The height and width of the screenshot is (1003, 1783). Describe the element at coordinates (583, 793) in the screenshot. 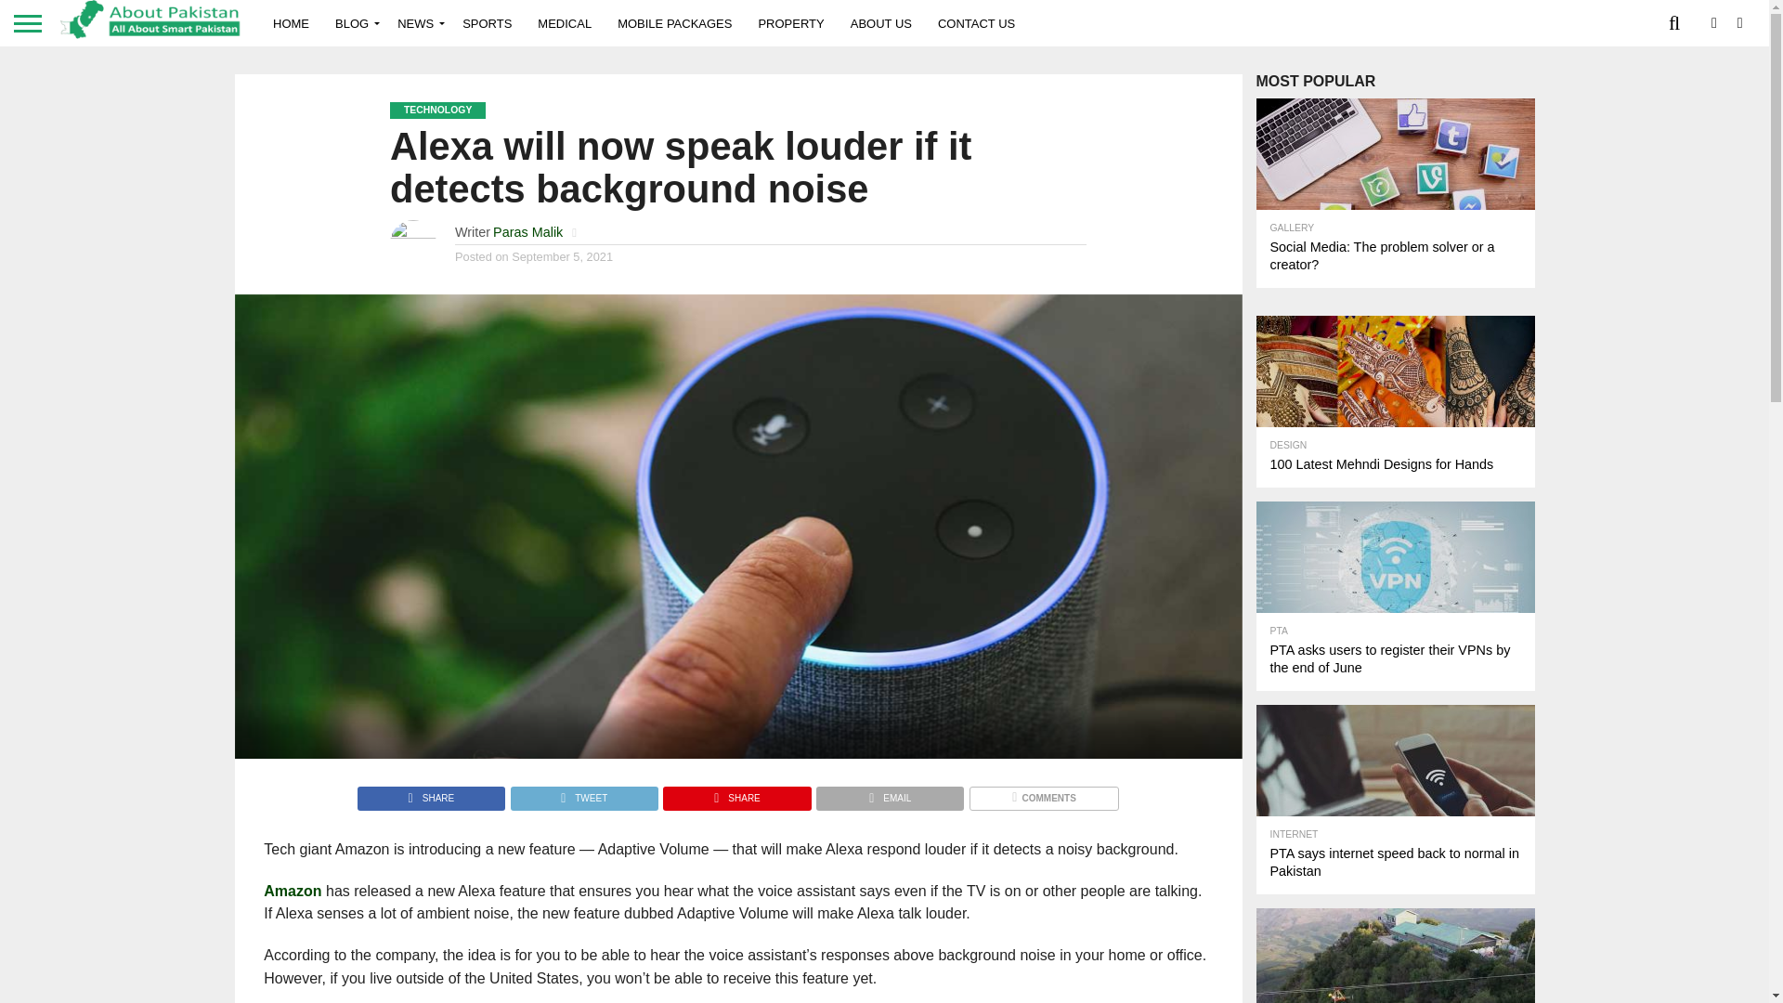

I see `Tweet This Post` at that location.